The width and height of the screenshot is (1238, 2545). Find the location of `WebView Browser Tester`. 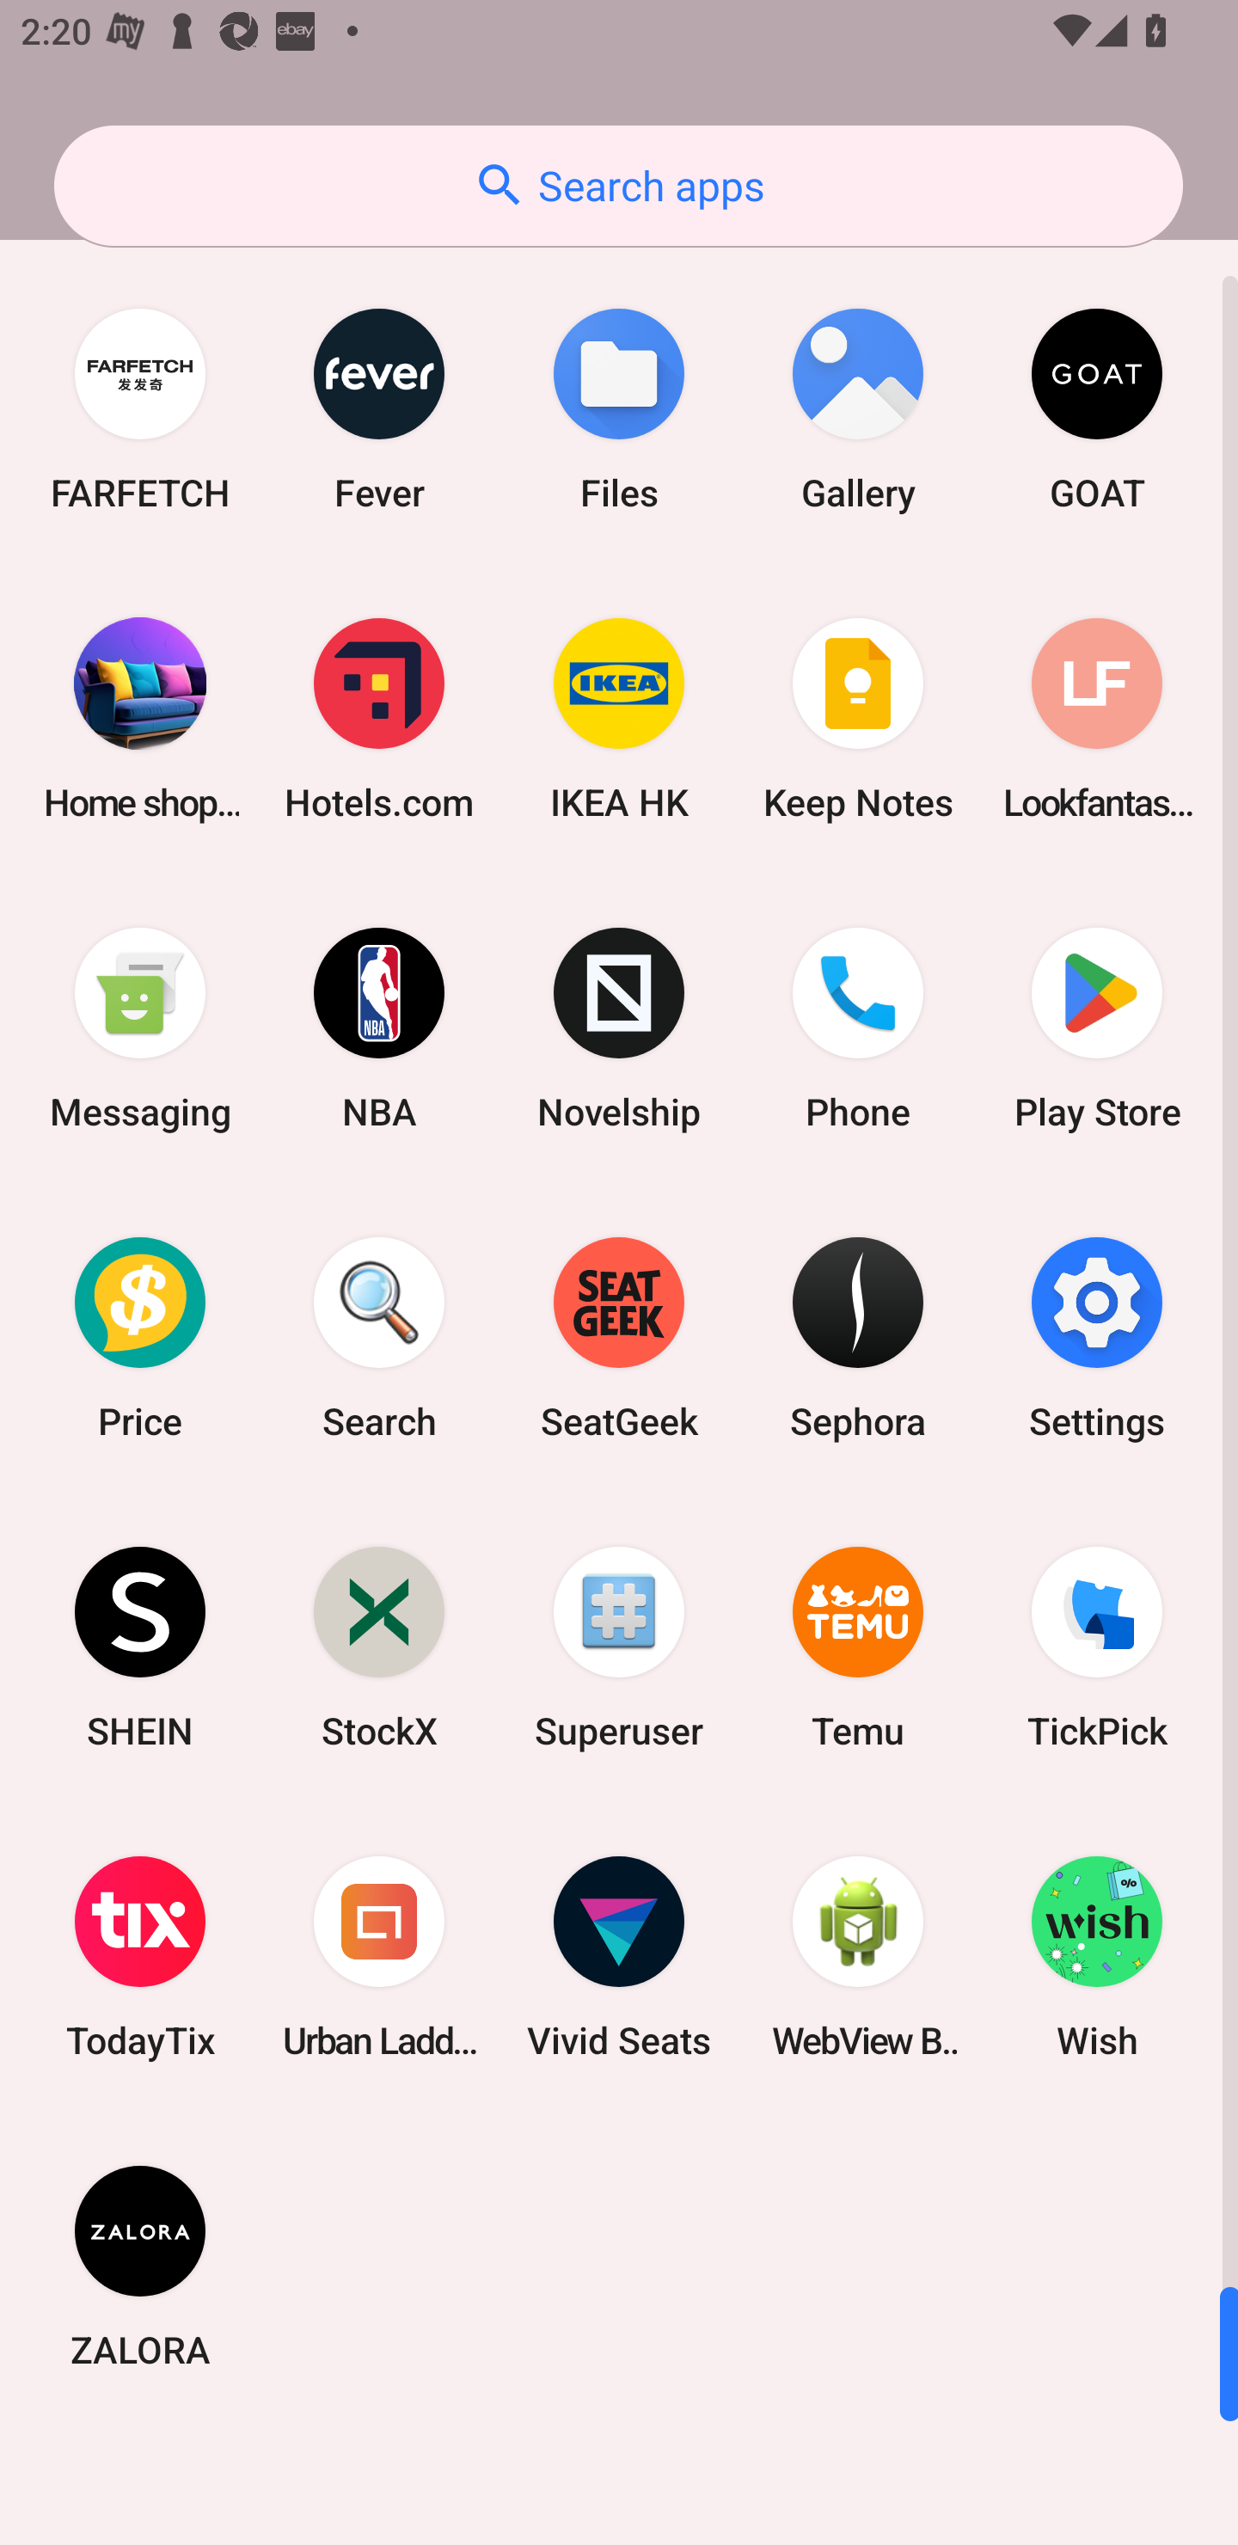

WebView Browser Tester is located at coordinates (858, 1957).